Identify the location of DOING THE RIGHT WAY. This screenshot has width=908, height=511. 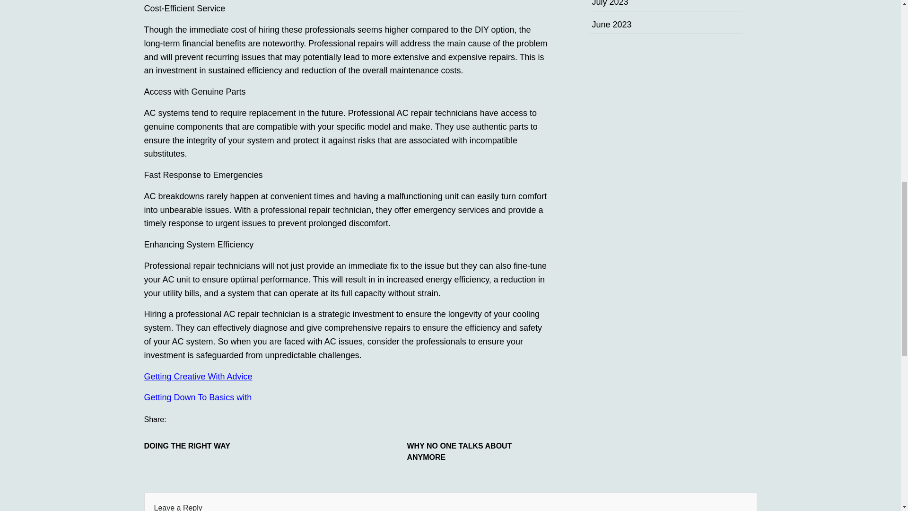
(215, 446).